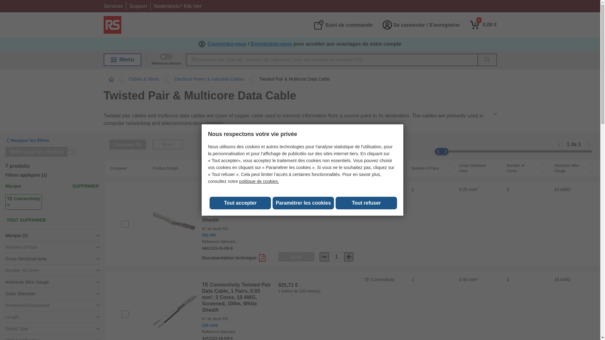 The width and height of the screenshot is (605, 340). What do you see at coordinates (343, 25) in the screenshot?
I see `Suivi de commande` at bounding box center [343, 25].